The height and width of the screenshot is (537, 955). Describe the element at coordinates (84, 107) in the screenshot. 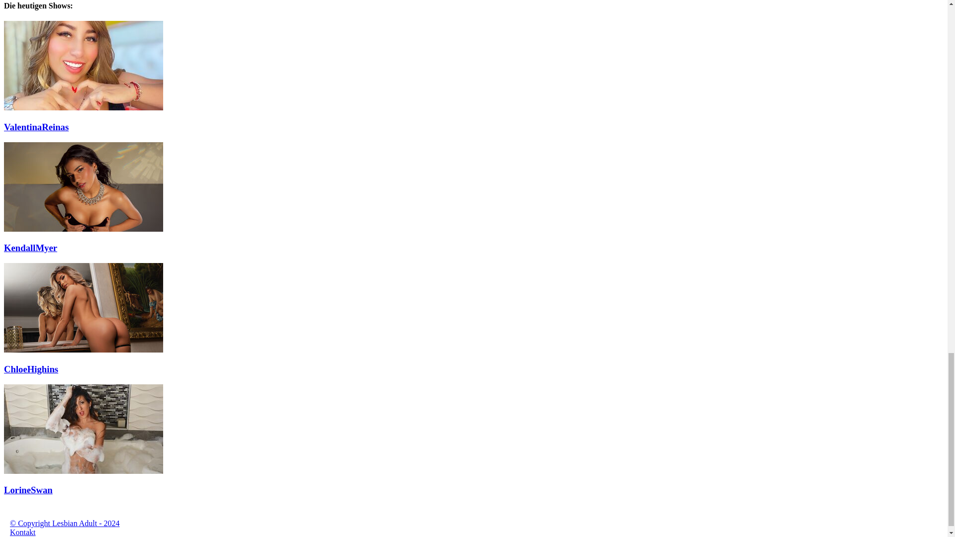

I see `ValentinaReinas webcam show` at that location.